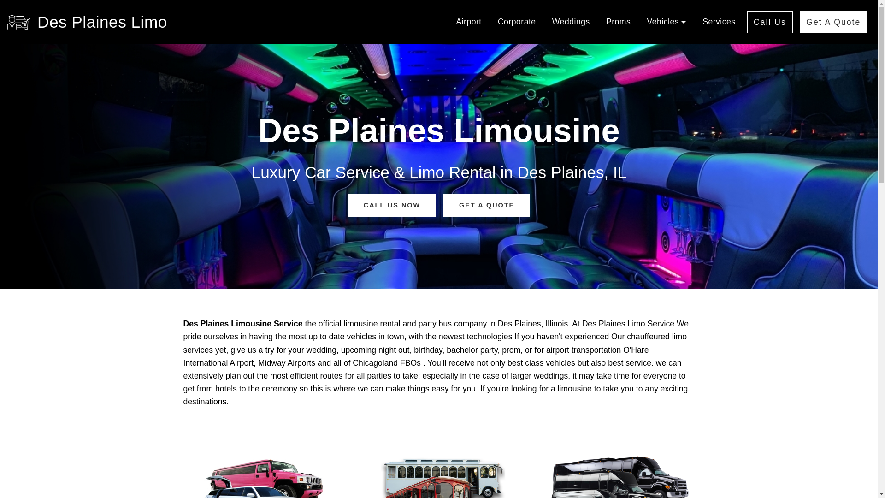 This screenshot has height=498, width=885. I want to click on Proms, so click(618, 22).